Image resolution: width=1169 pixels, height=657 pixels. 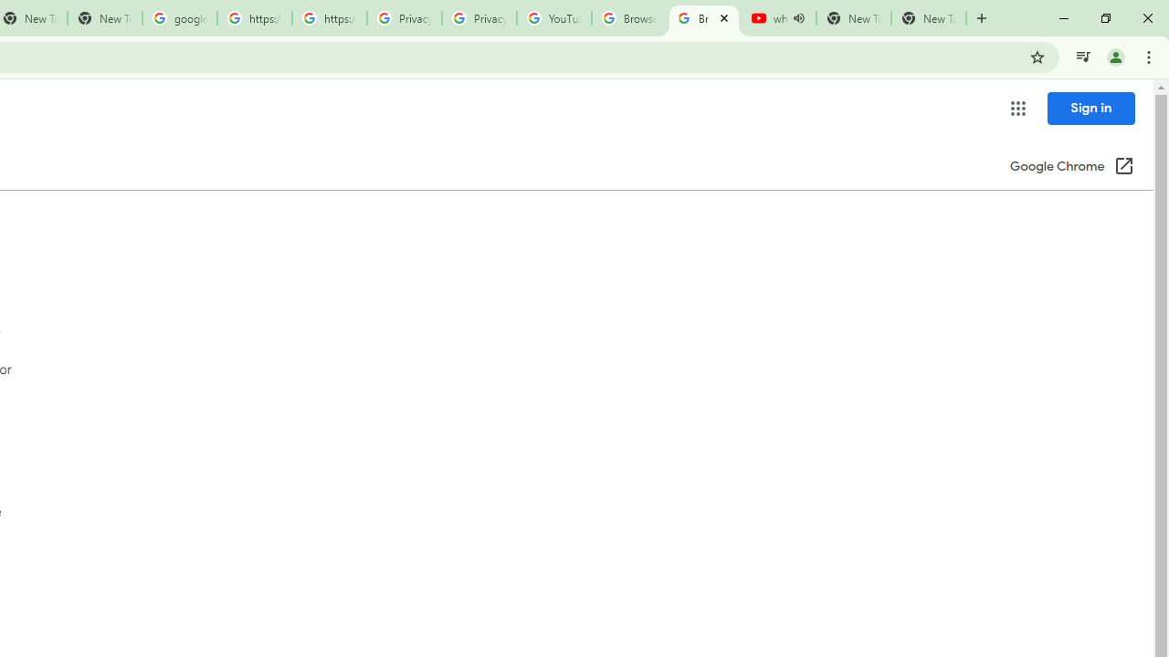 What do you see at coordinates (703, 18) in the screenshot?
I see `Browse Chrome as a guest - Android - Google Chrome Help` at bounding box center [703, 18].